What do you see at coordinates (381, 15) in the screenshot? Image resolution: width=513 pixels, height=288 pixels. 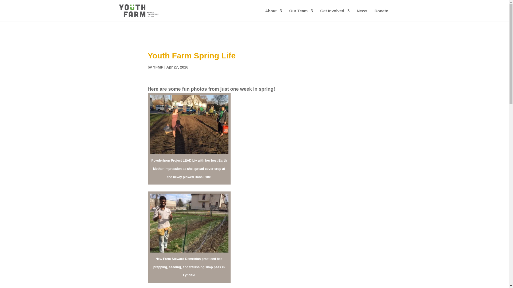 I see `Donate` at bounding box center [381, 15].